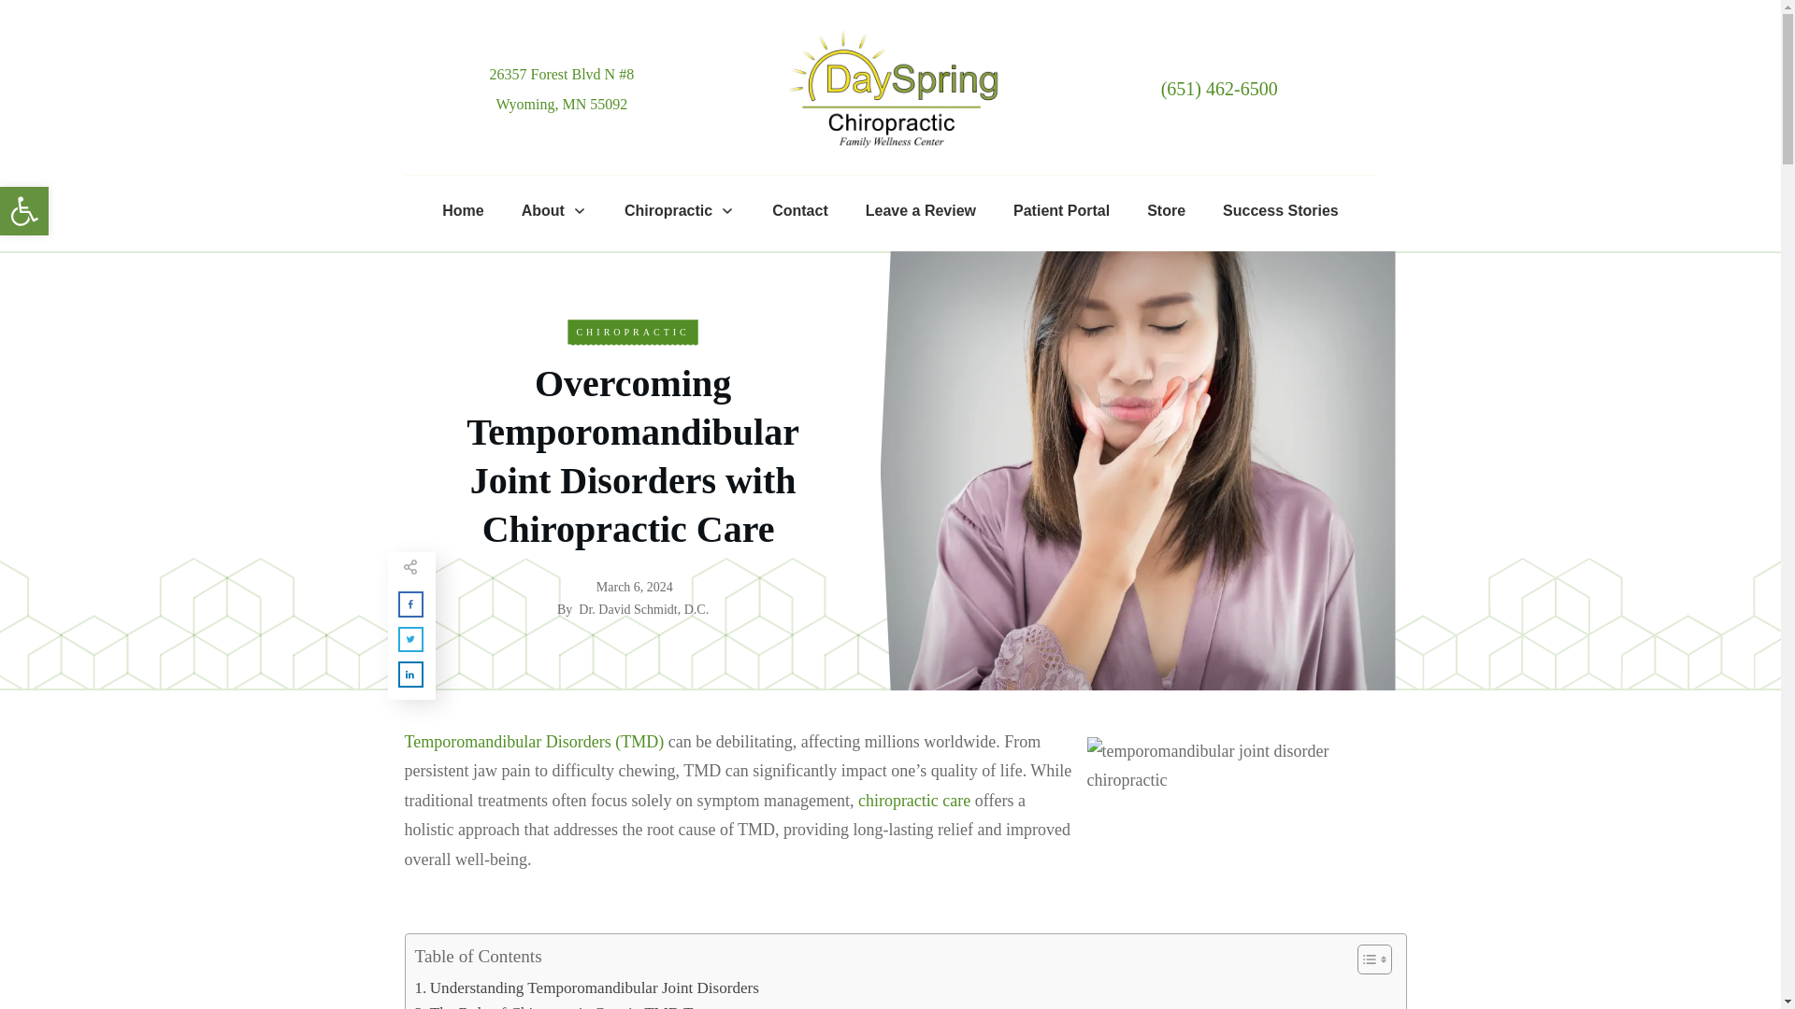  I want to click on chiropractic care, so click(914, 800).